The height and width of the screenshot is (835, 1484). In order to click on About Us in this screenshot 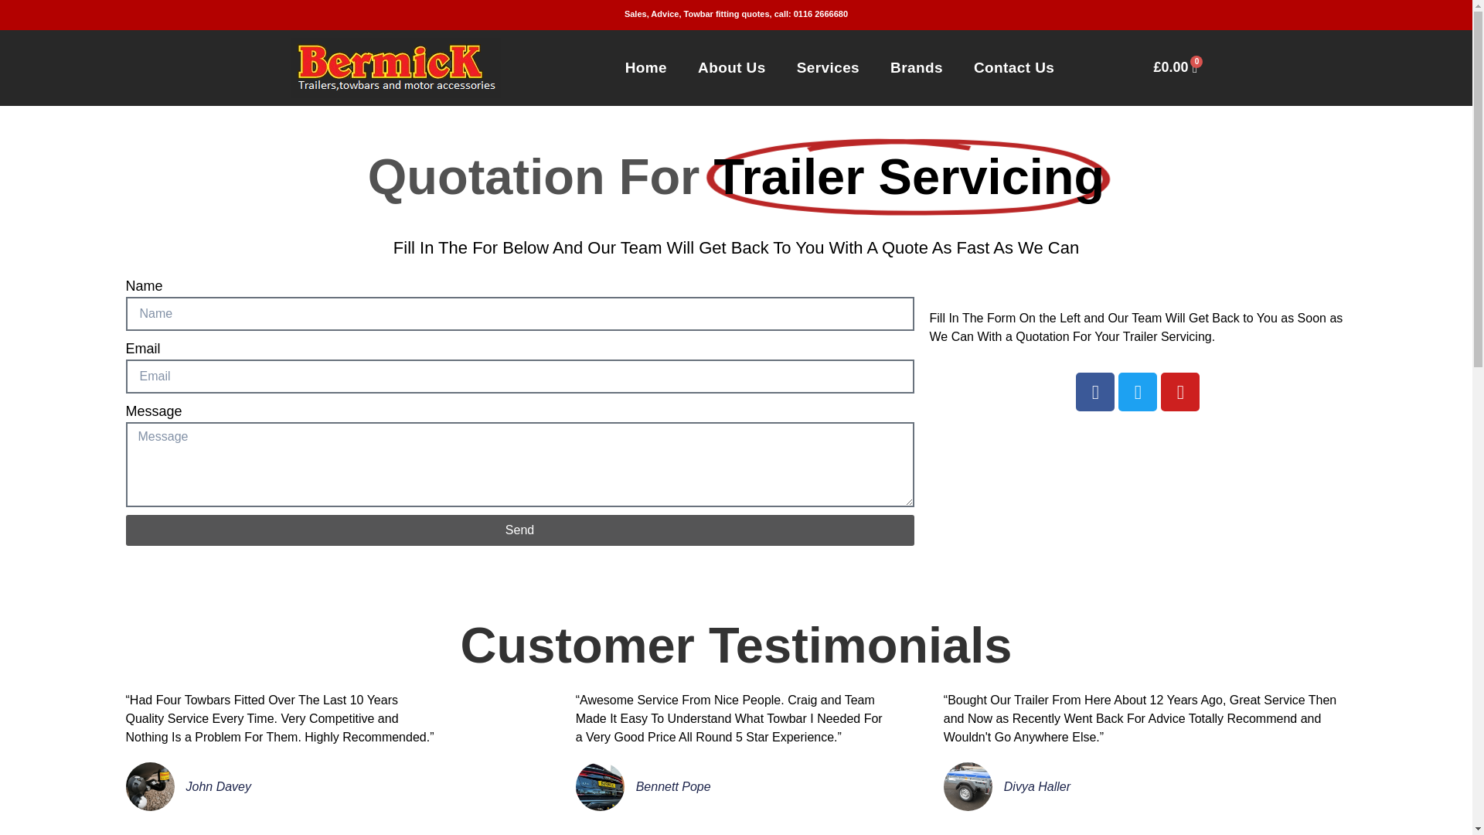, I will do `click(732, 68)`.